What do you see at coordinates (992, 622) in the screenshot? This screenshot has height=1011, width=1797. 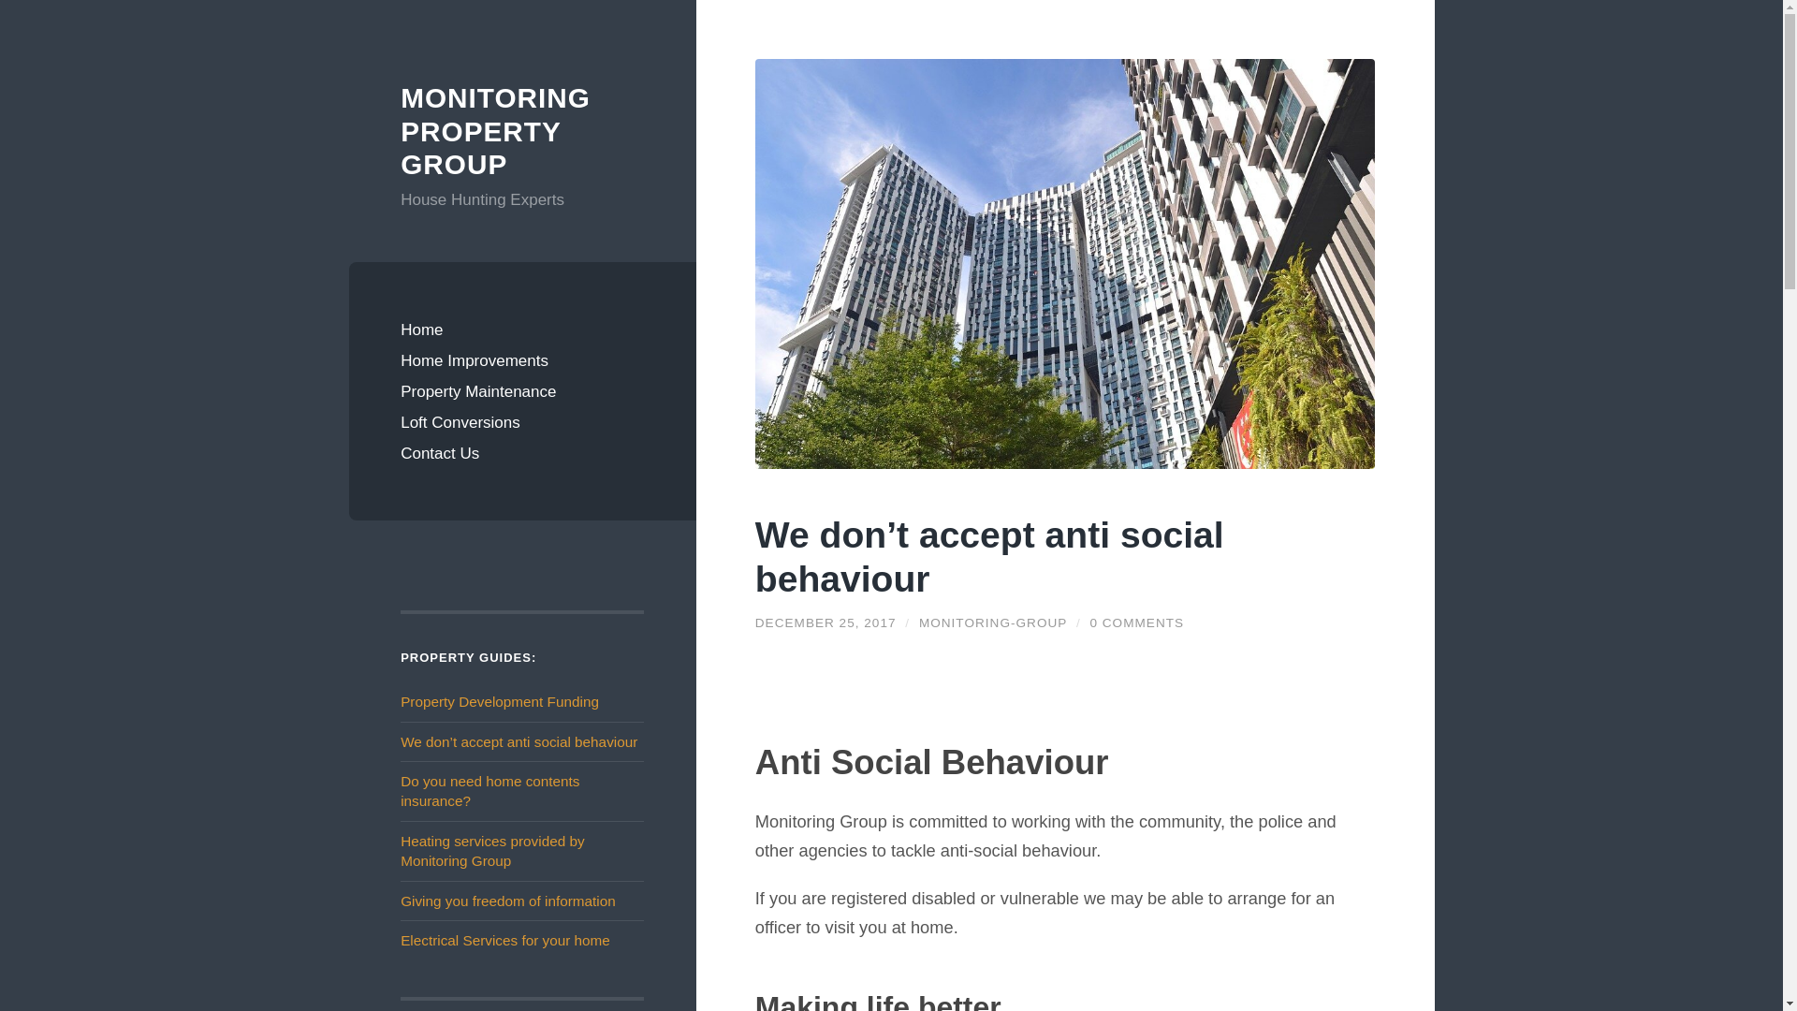 I see `Posts by monitoring-group` at bounding box center [992, 622].